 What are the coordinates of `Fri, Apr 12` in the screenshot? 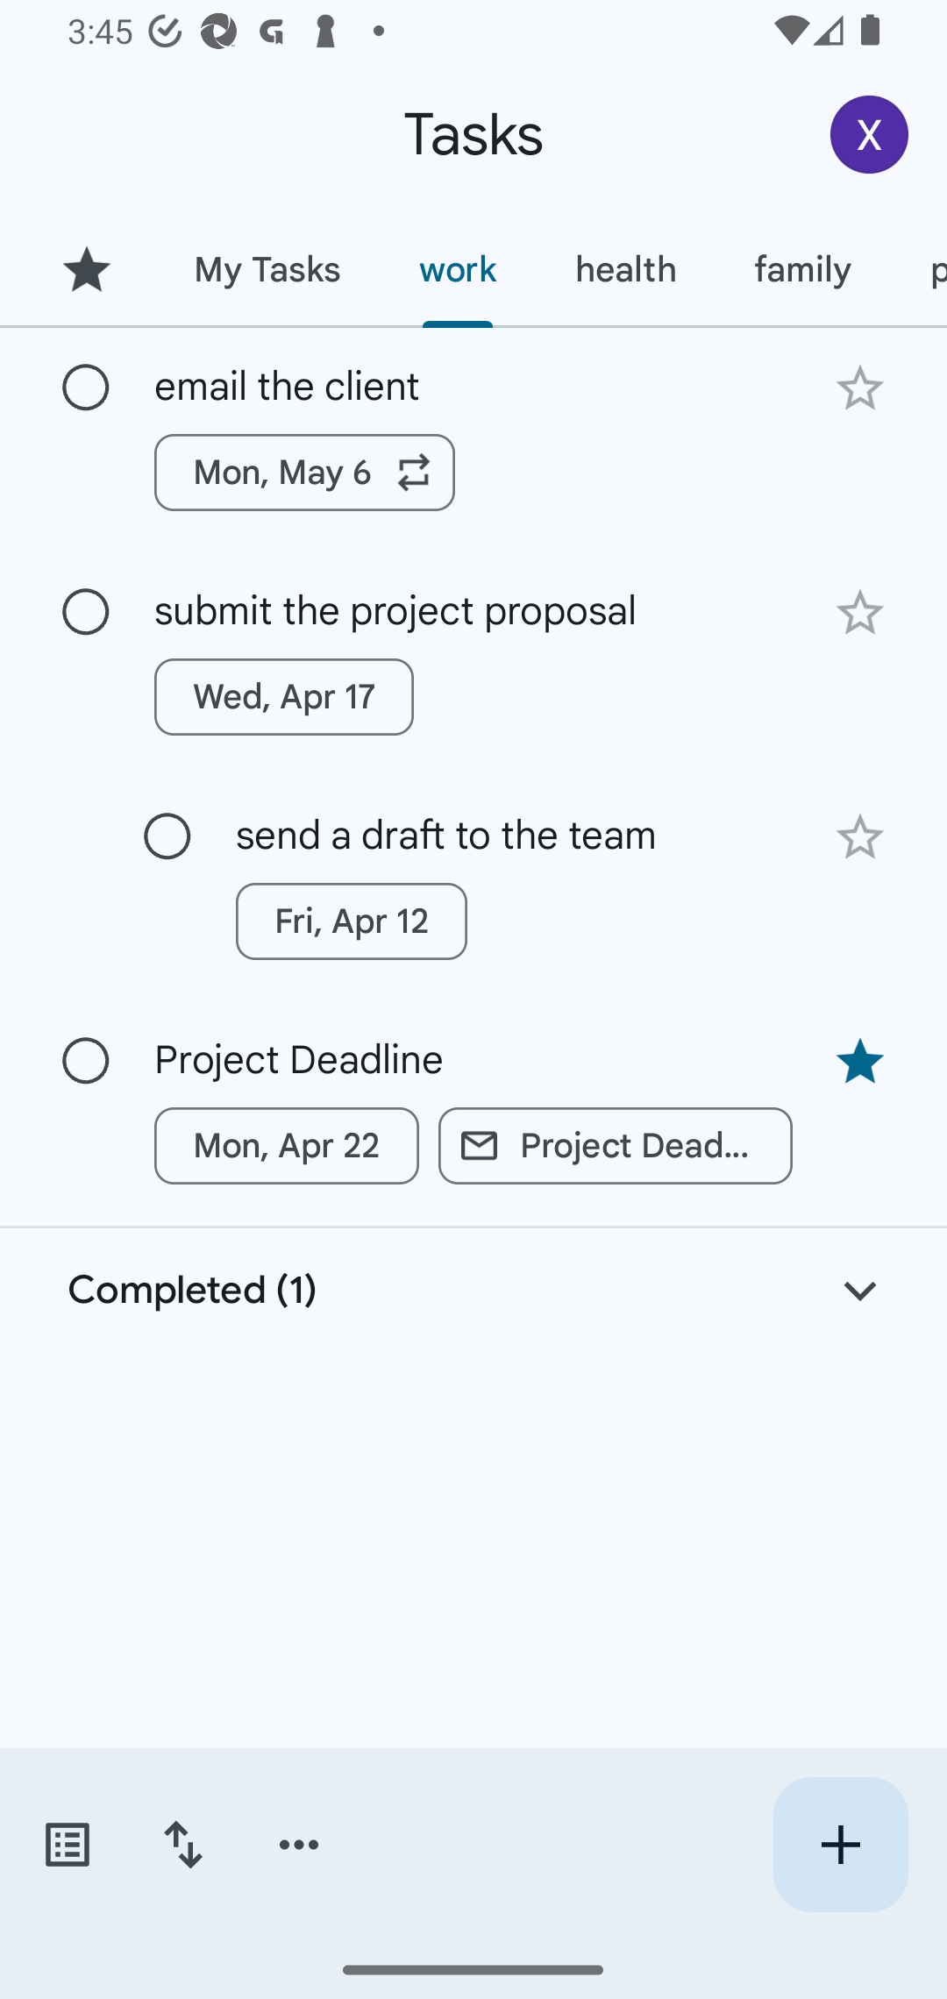 It's located at (351, 921).